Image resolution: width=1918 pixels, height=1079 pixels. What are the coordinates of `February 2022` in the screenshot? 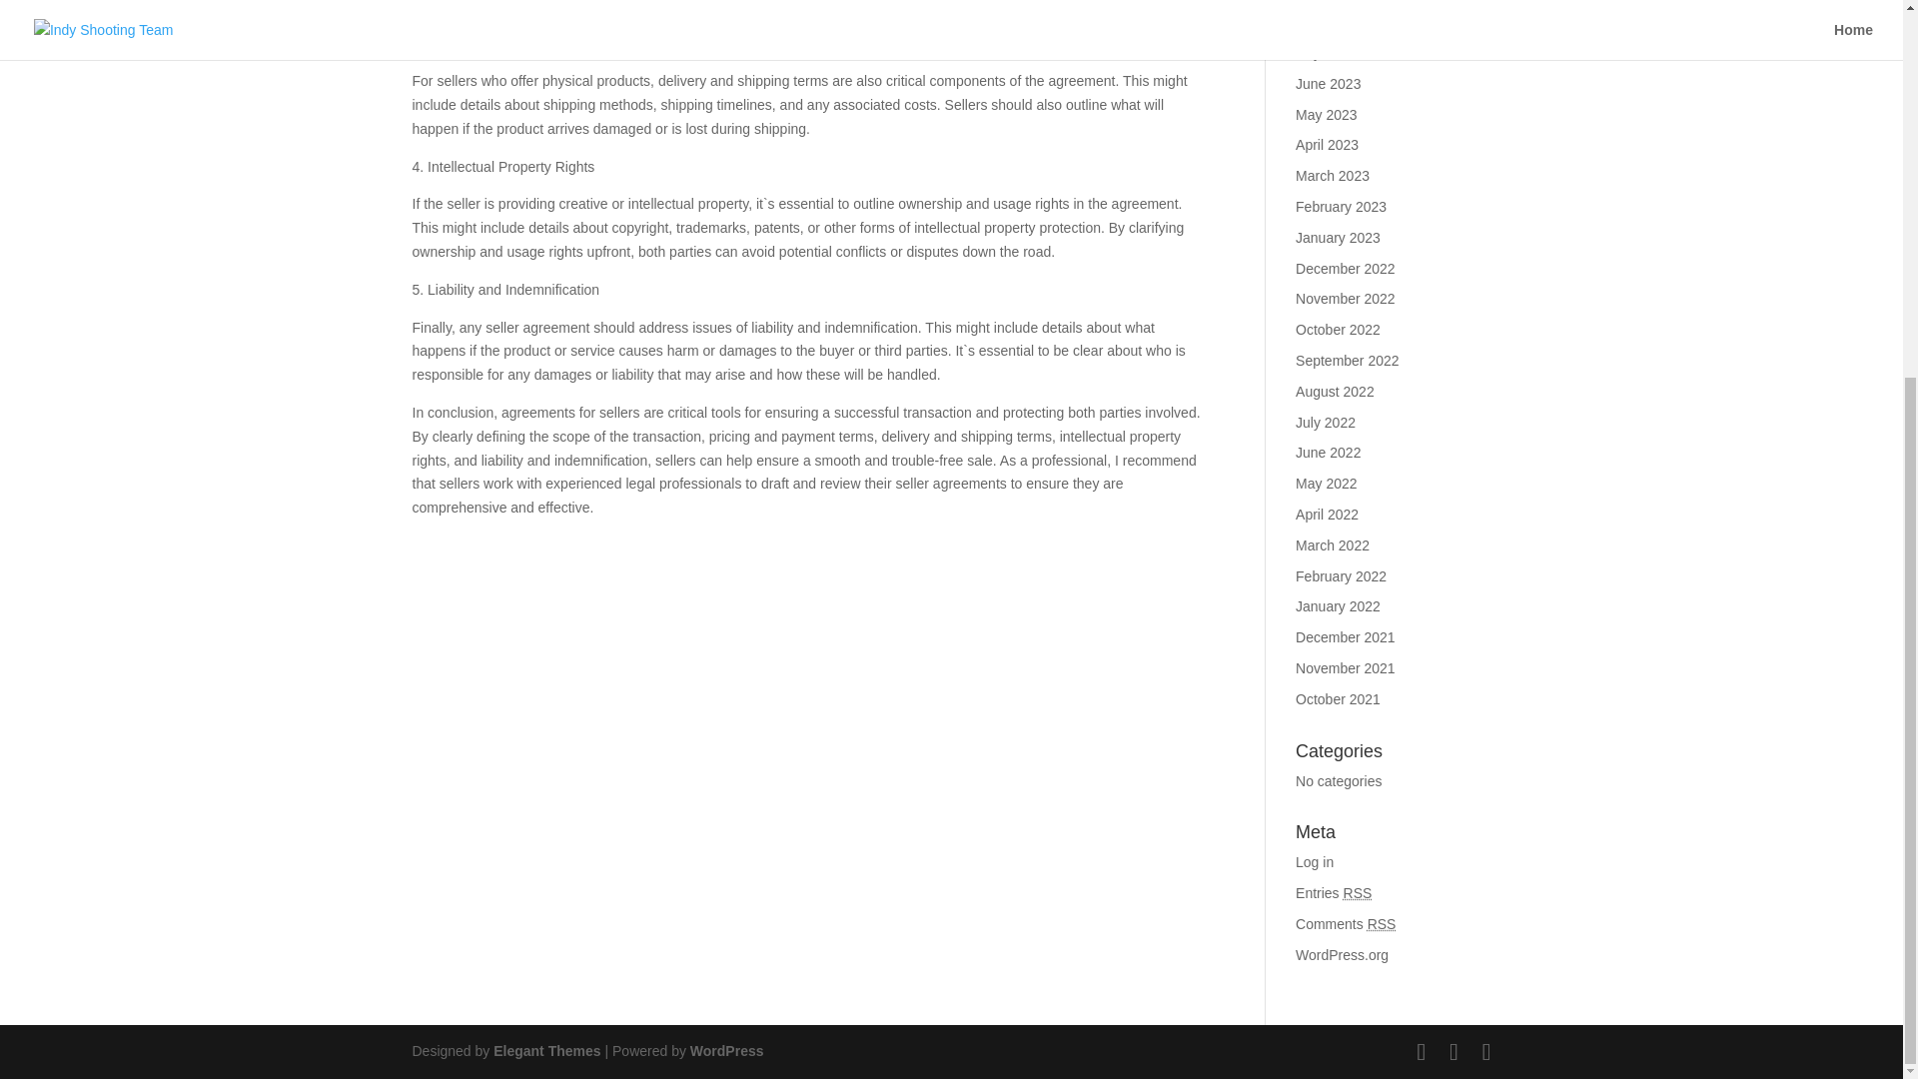 It's located at (1341, 576).